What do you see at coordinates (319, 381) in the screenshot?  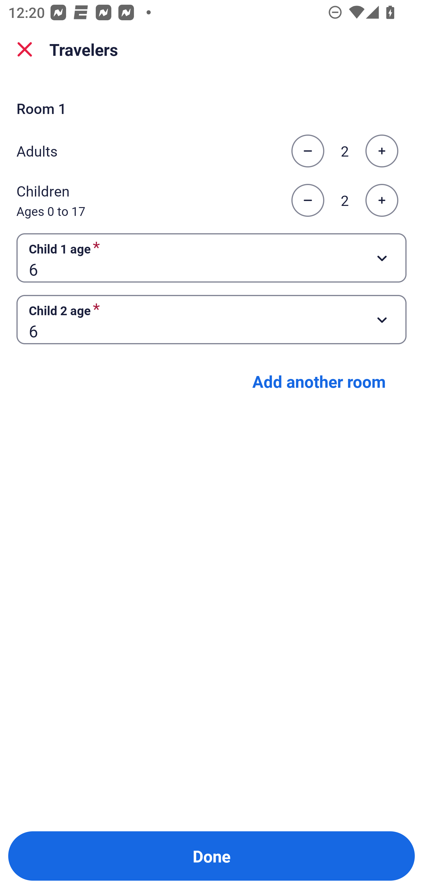 I see `Add another room` at bounding box center [319, 381].